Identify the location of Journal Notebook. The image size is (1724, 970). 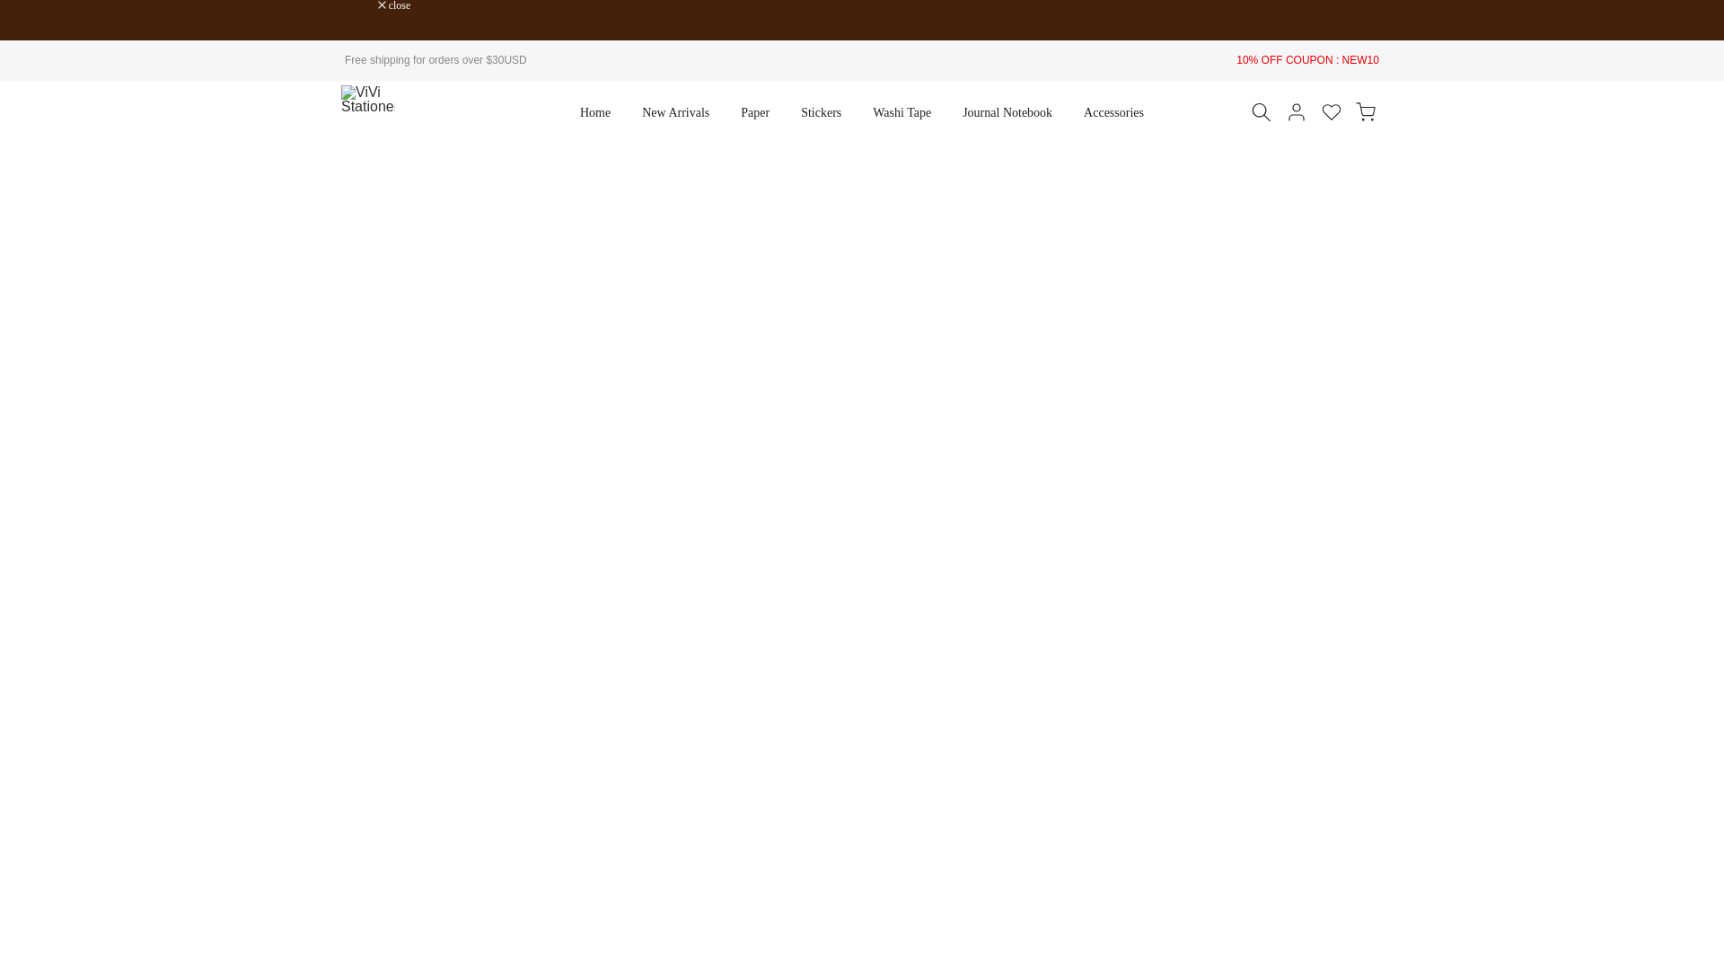
(1007, 113).